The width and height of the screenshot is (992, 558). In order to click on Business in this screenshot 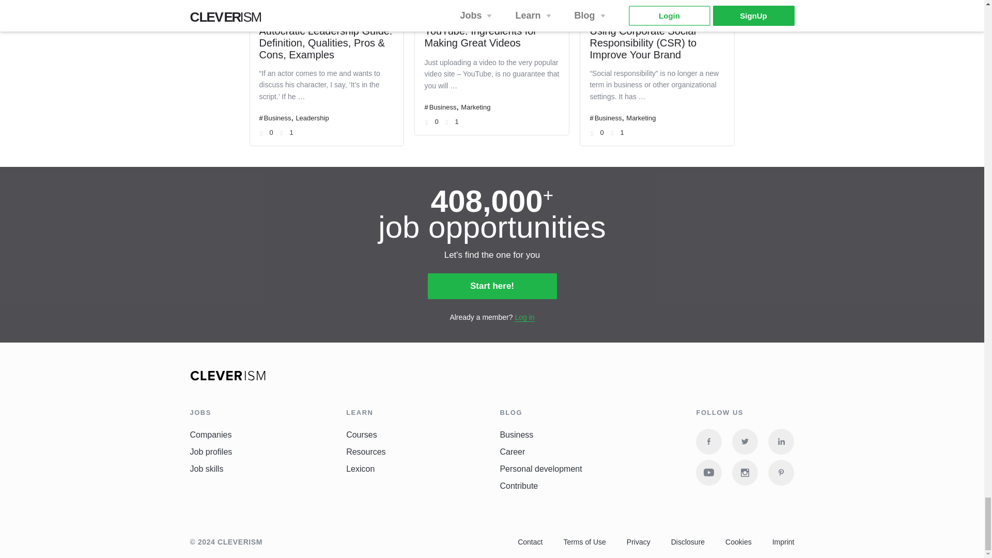, I will do `click(277, 118)`.